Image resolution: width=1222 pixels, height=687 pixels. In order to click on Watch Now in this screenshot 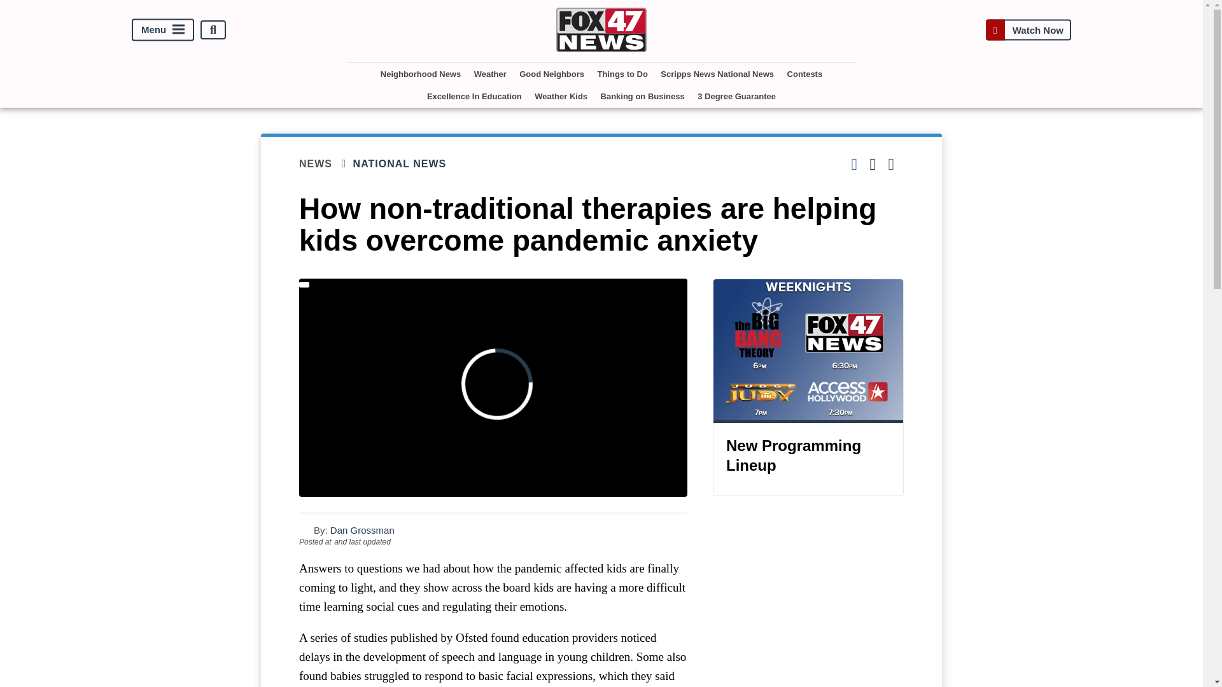, I will do `click(1028, 29)`.